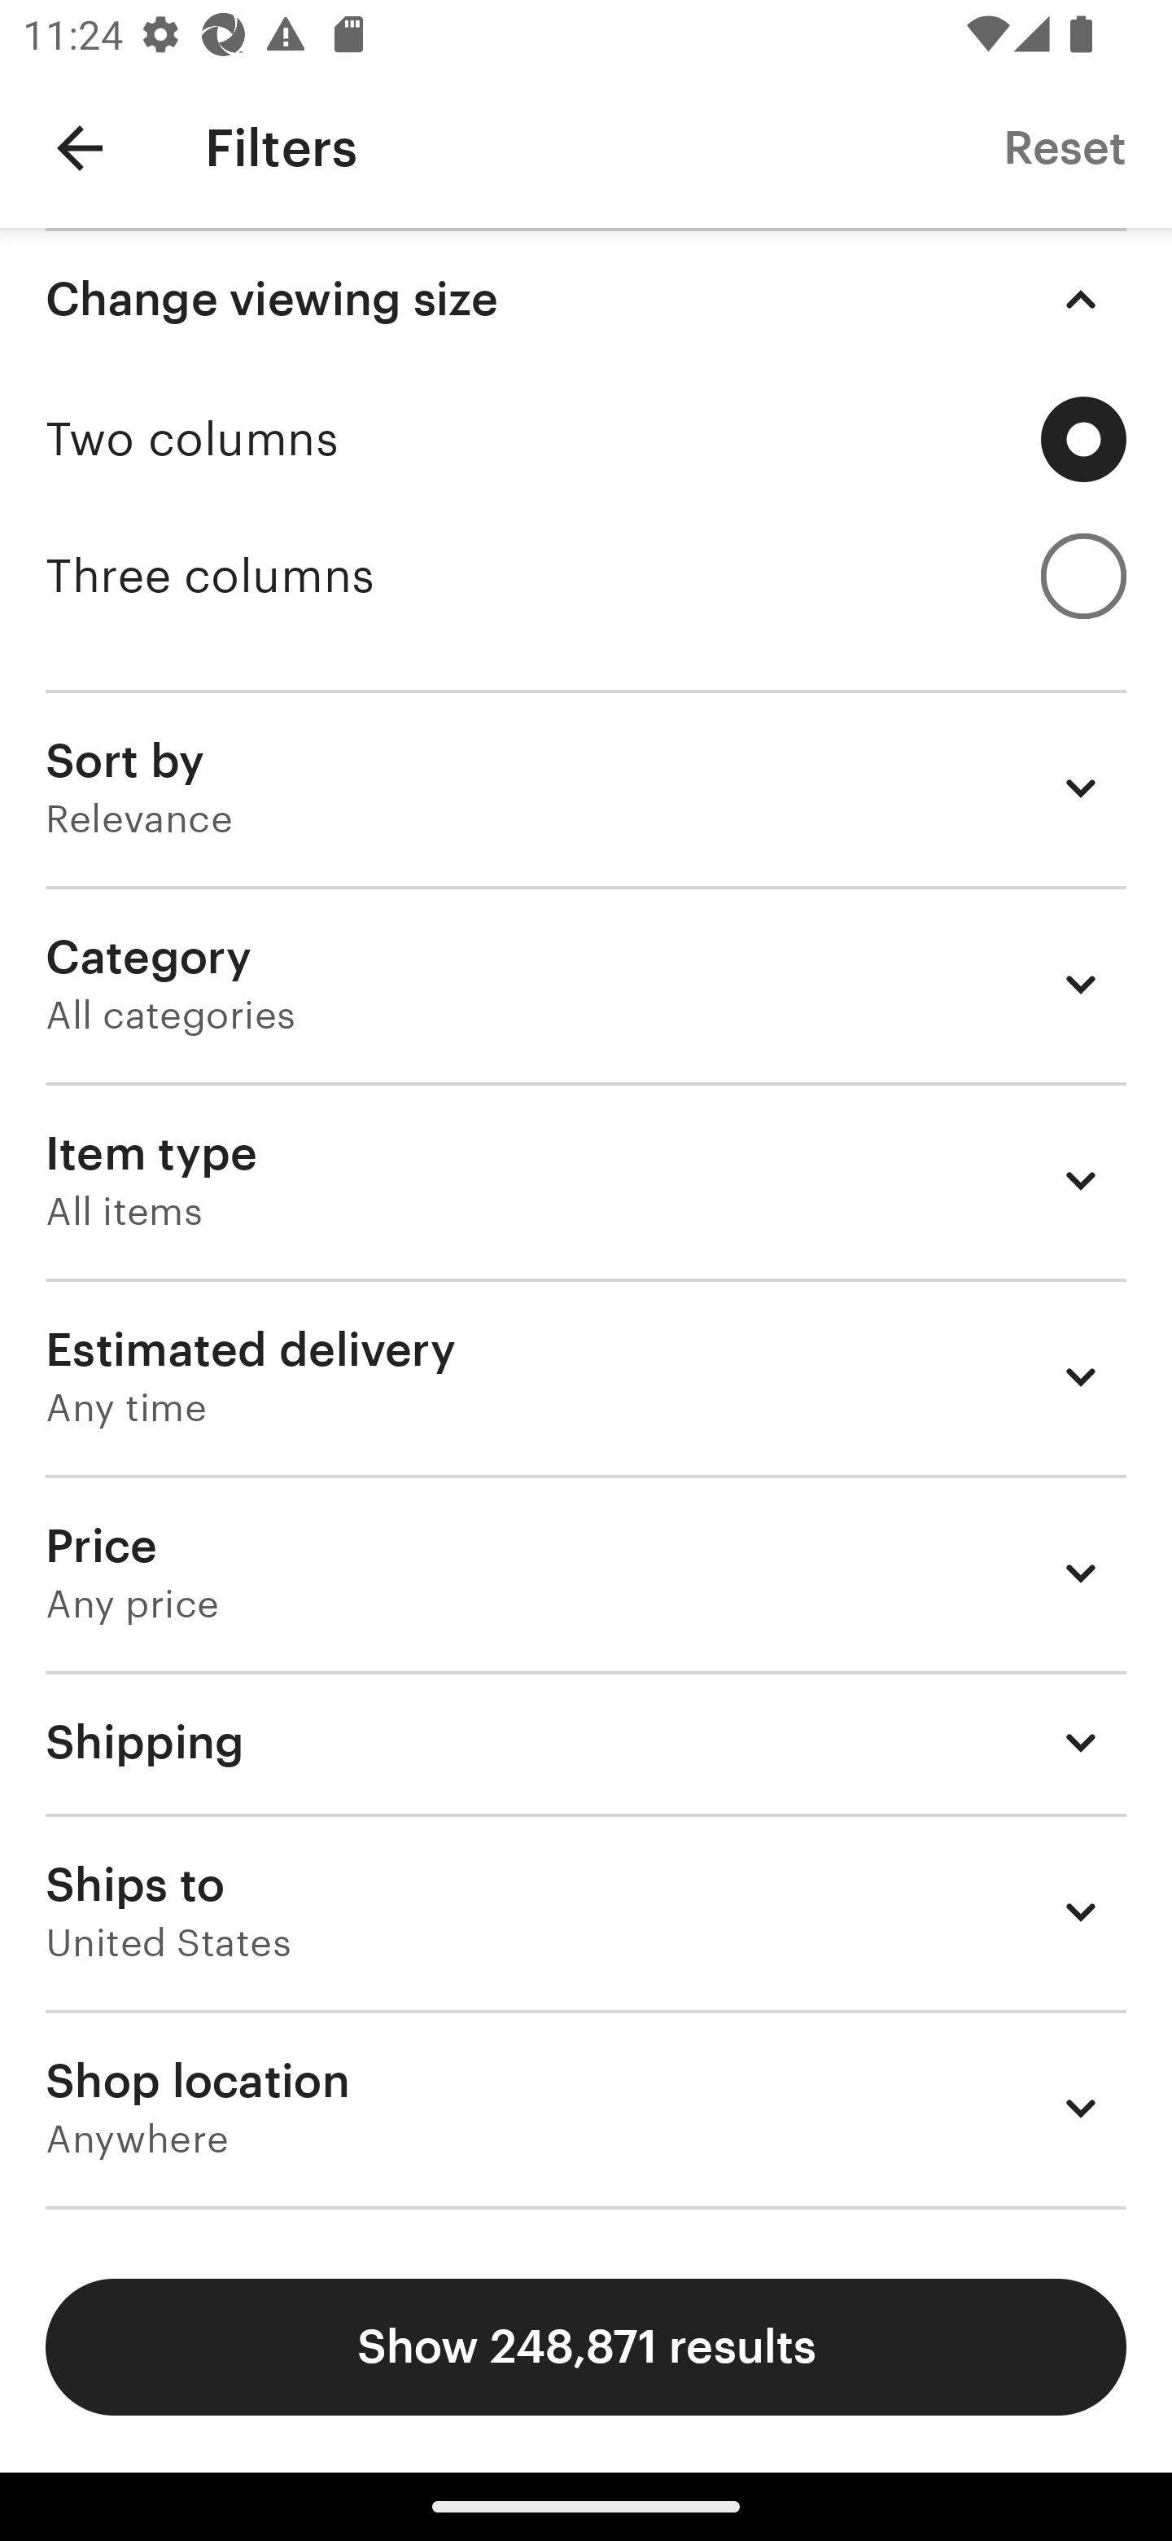  I want to click on Shop location Anywhere, so click(586, 2108).